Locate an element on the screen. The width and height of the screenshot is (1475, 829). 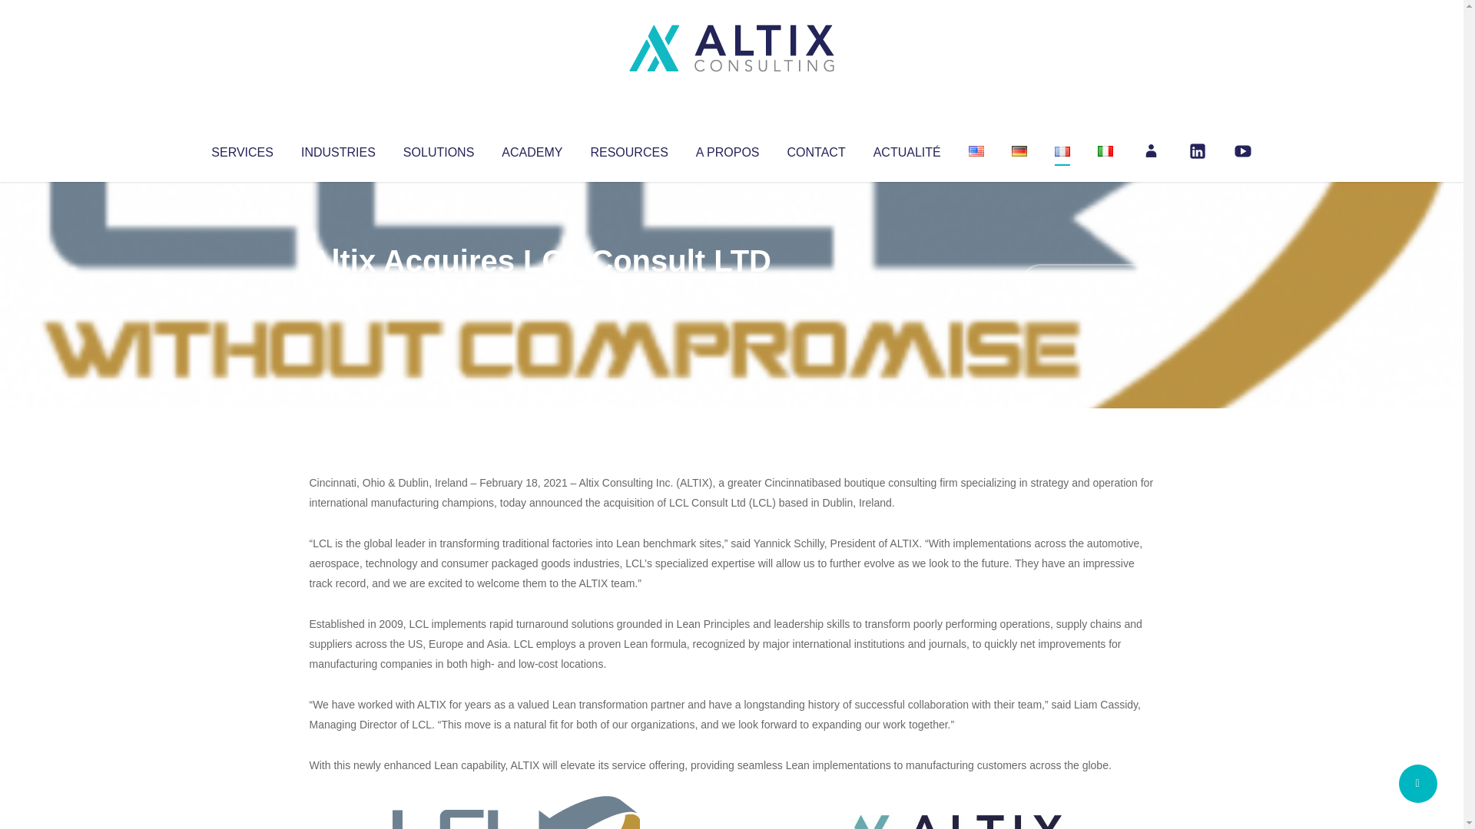
SERVICES is located at coordinates (241, 149).